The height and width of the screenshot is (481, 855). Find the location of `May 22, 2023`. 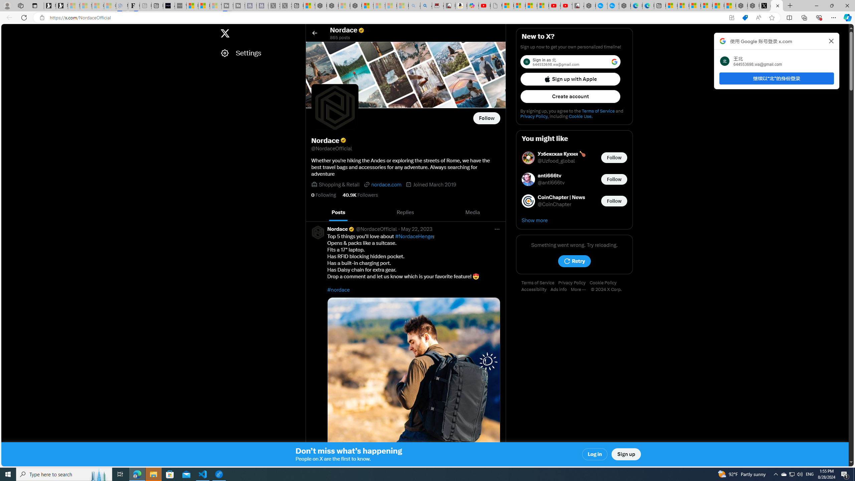

May 22, 2023 is located at coordinates (417, 229).